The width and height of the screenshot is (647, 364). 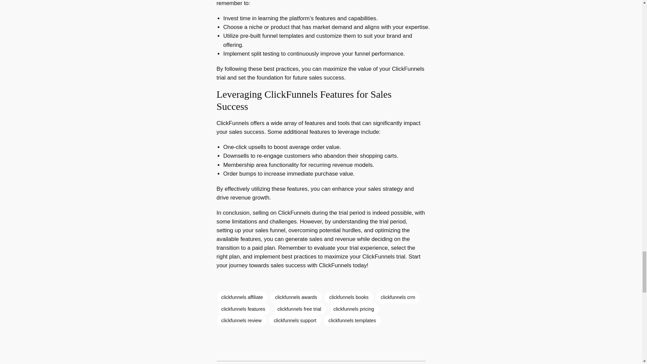 I want to click on clickfunnels templates, so click(x=352, y=320).